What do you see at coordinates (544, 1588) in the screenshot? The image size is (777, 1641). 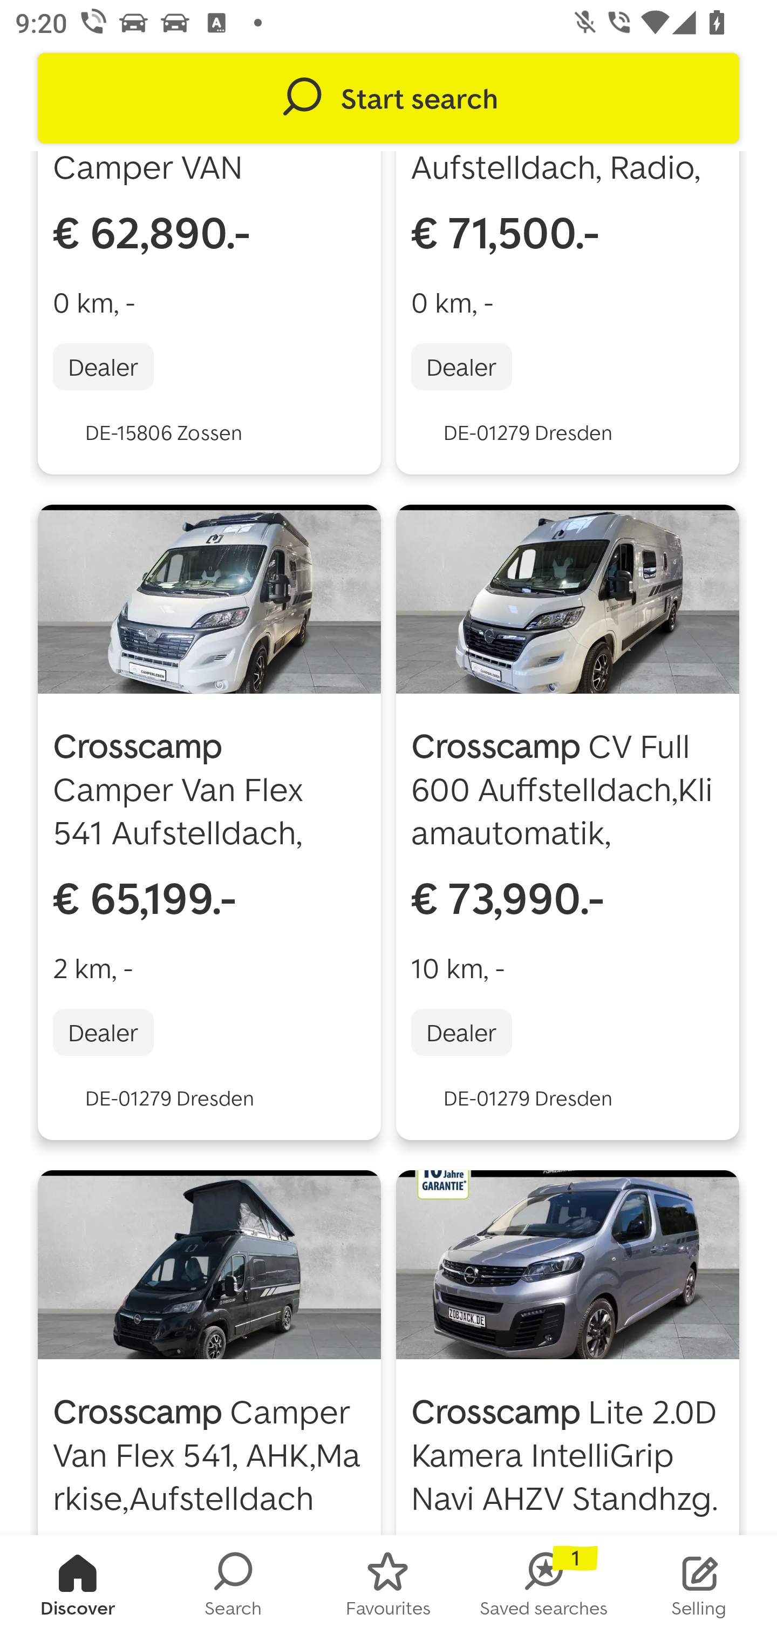 I see `SAVED_SEARCHES Saved searches 1` at bounding box center [544, 1588].